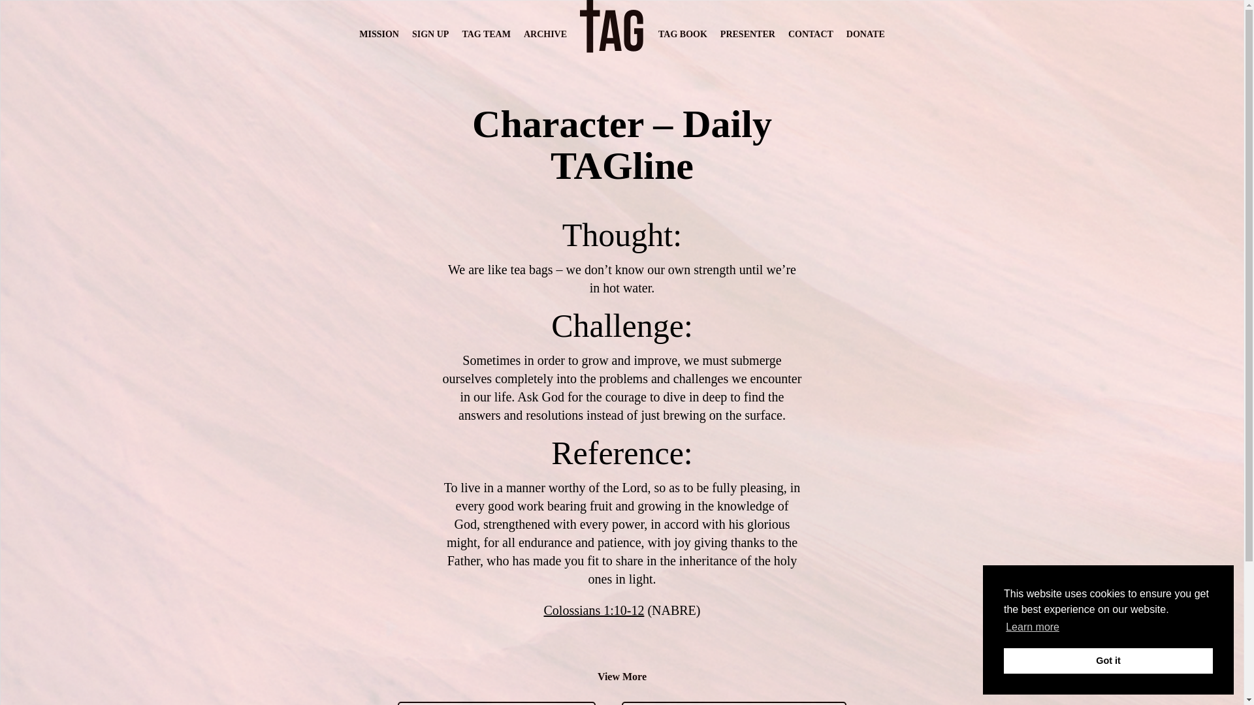 Image resolution: width=1254 pixels, height=705 pixels. What do you see at coordinates (747, 34) in the screenshot?
I see `PRESENTER` at bounding box center [747, 34].